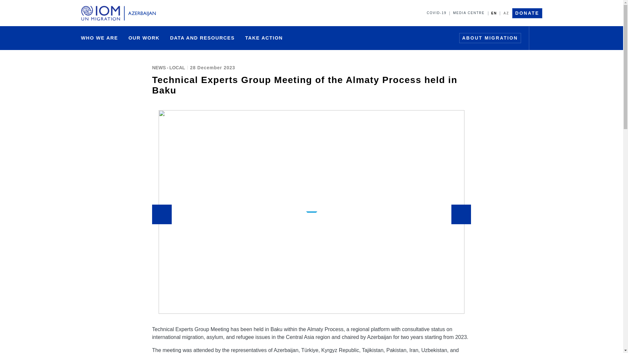  What do you see at coordinates (506, 13) in the screenshot?
I see `AZ` at bounding box center [506, 13].